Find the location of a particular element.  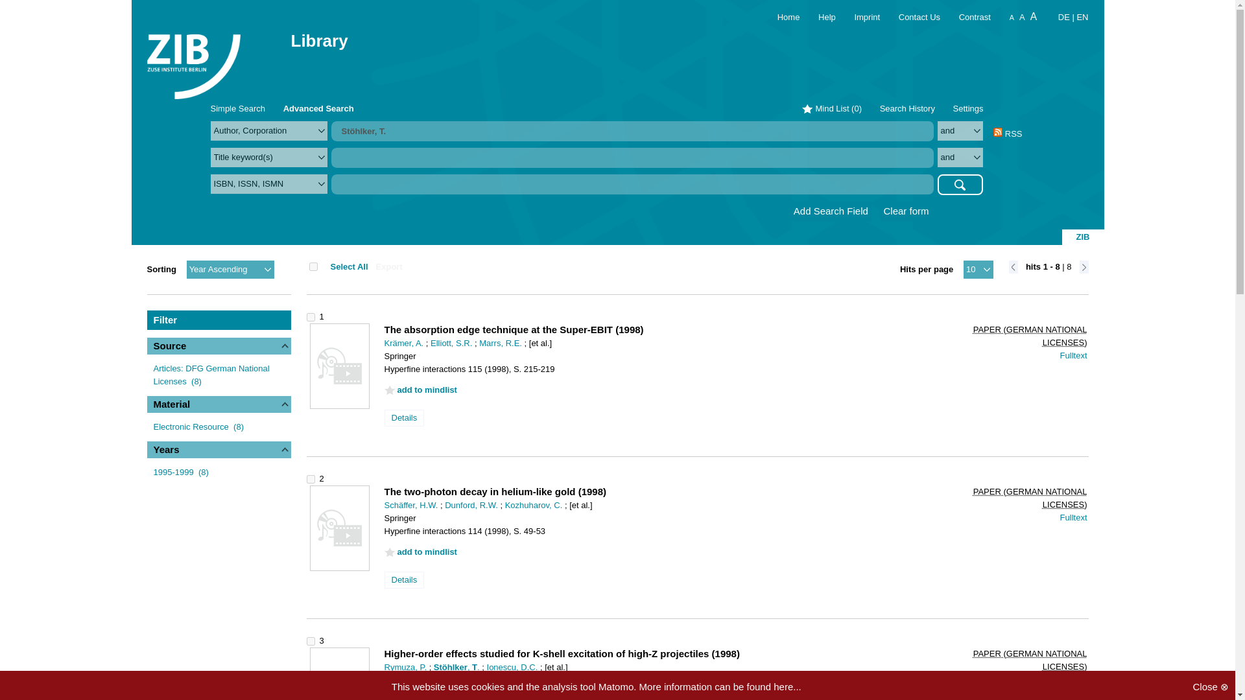

Simple Search is located at coordinates (237, 108).